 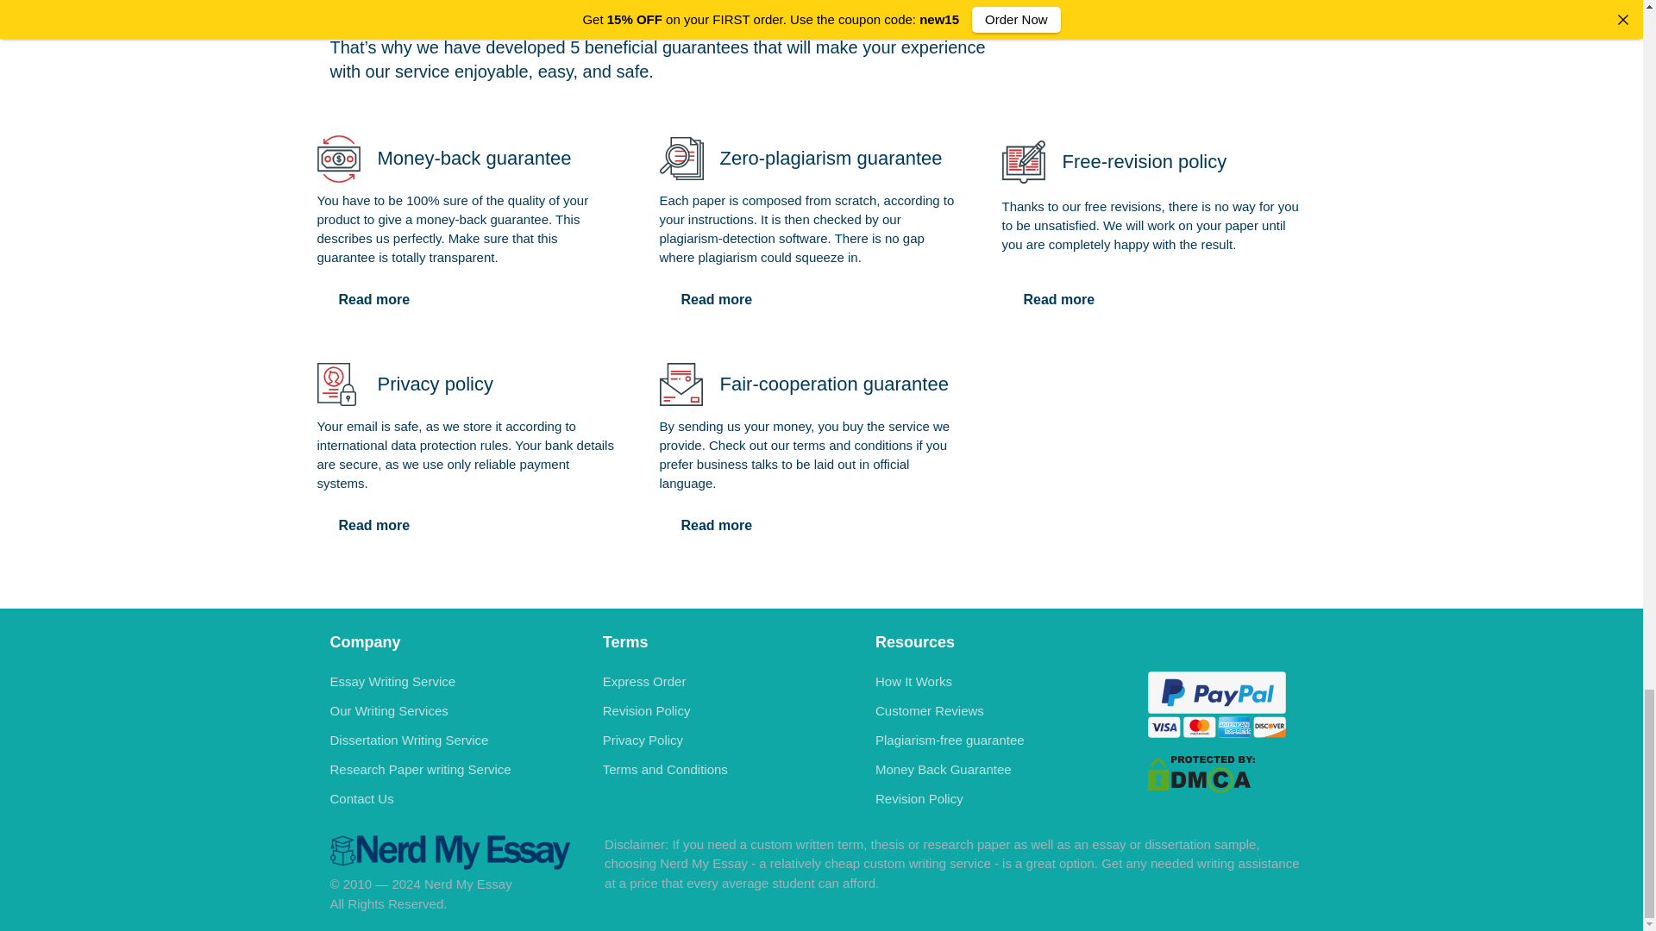 I want to click on Read more, so click(x=1059, y=300).